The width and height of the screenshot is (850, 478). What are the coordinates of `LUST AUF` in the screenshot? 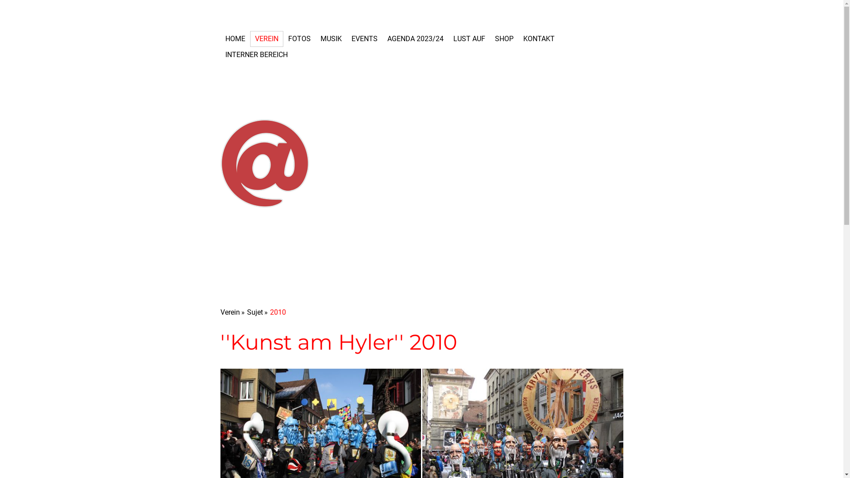 It's located at (469, 39).